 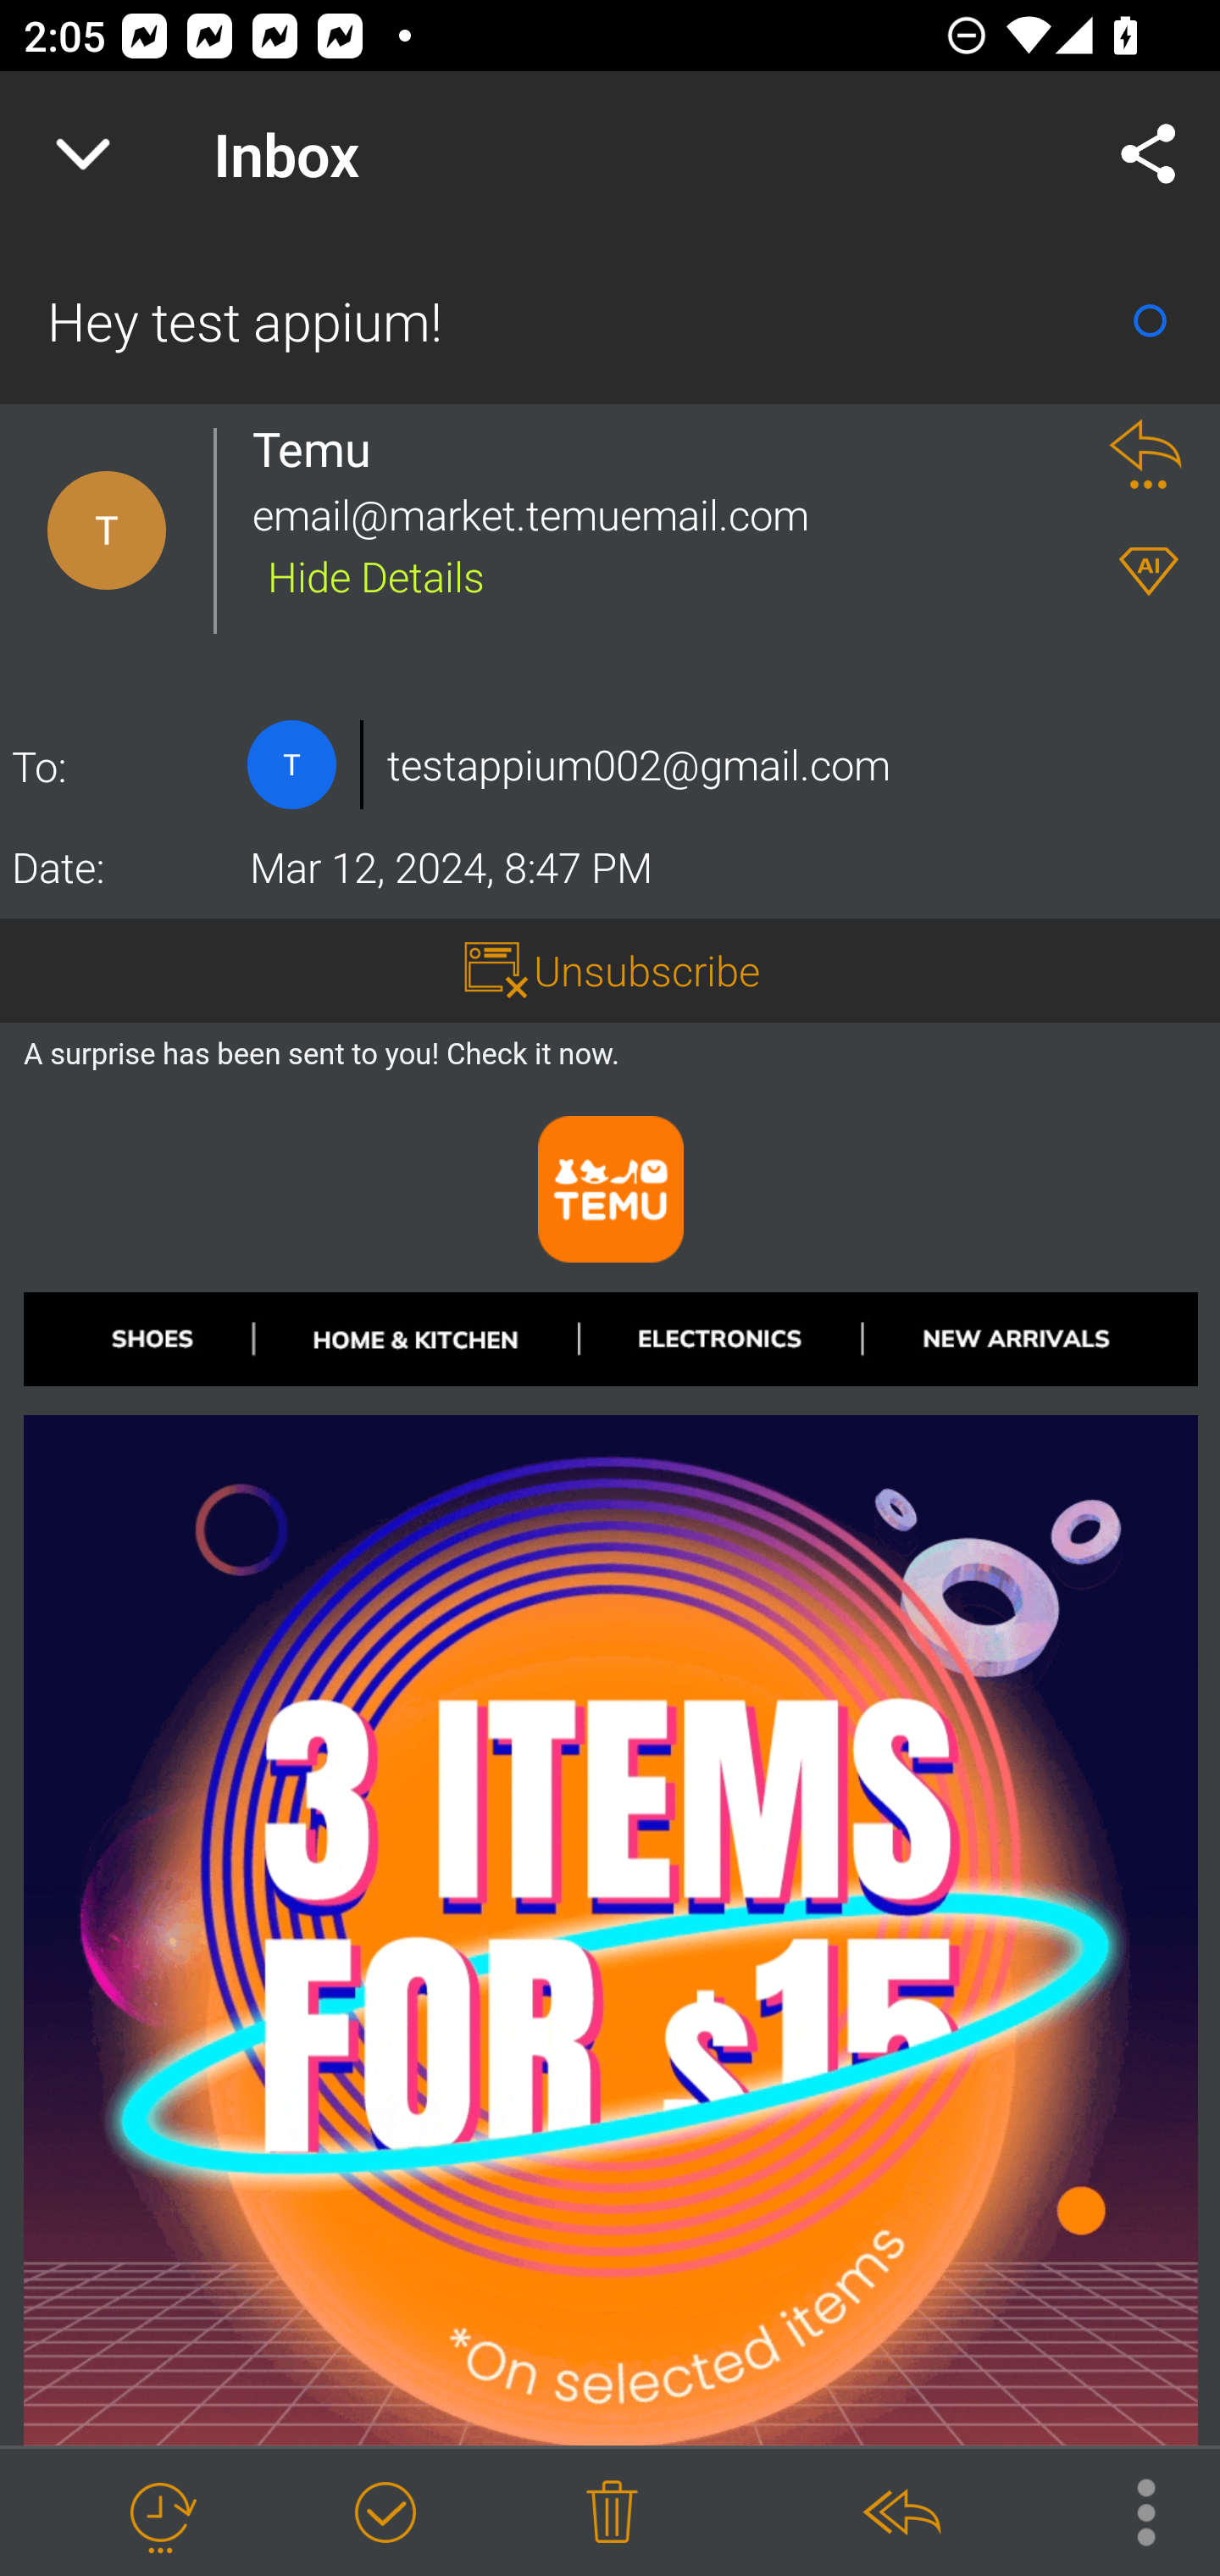 What do you see at coordinates (83, 154) in the screenshot?
I see `Navigate up` at bounding box center [83, 154].